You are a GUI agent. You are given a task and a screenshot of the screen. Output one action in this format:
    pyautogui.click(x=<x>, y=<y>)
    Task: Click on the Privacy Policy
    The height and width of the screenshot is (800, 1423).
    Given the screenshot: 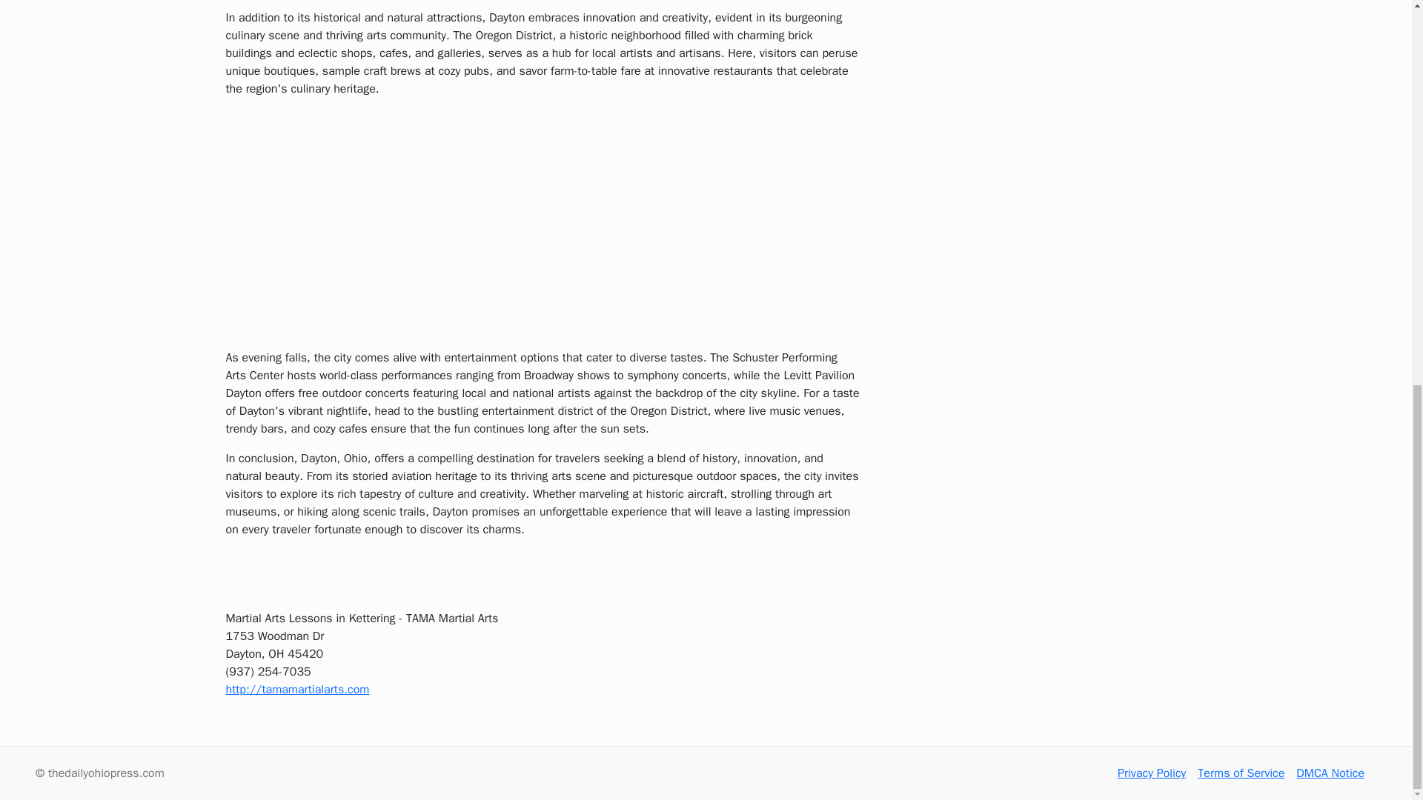 What is the action you would take?
    pyautogui.click(x=1151, y=773)
    